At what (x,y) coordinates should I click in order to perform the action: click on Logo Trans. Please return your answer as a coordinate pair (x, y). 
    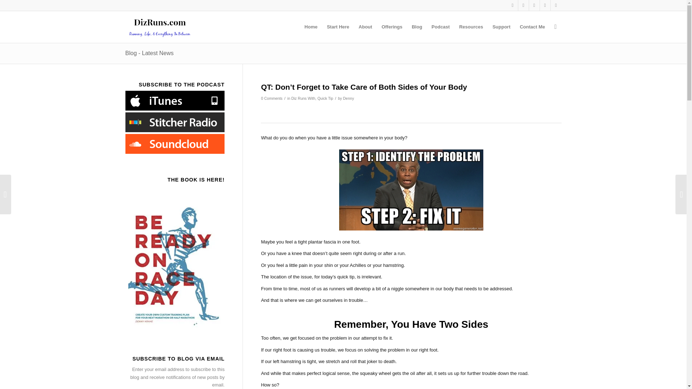
    Looking at the image, I should click on (160, 27).